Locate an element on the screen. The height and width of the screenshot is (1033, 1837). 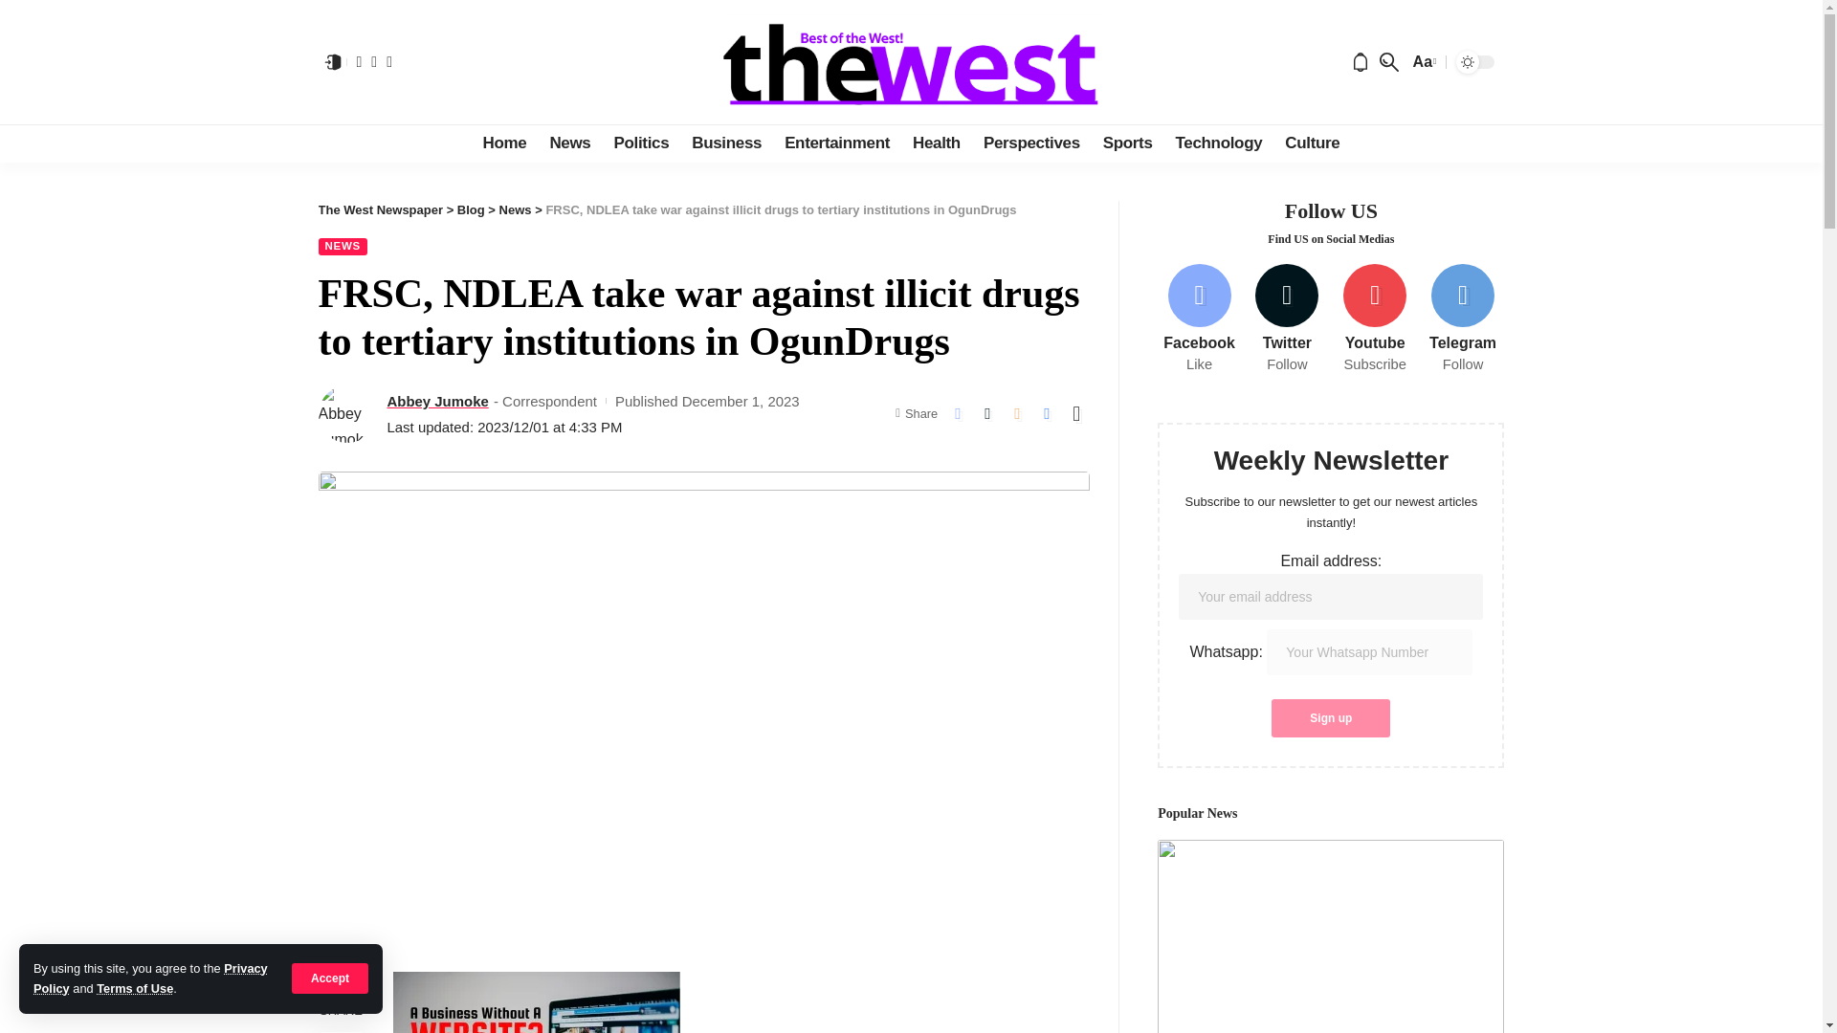
Business is located at coordinates (726, 143).